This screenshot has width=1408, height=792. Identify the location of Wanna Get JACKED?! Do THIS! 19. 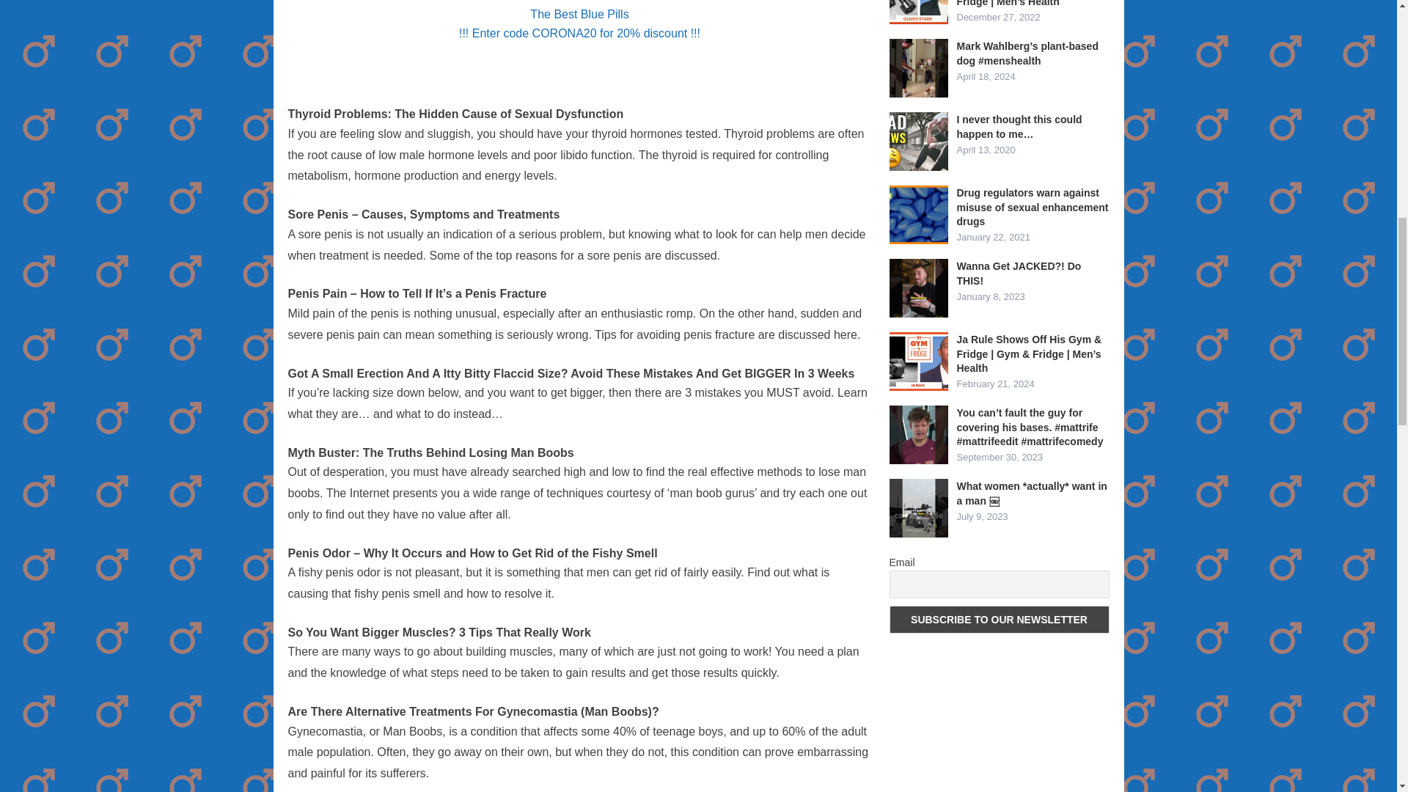
(918, 288).